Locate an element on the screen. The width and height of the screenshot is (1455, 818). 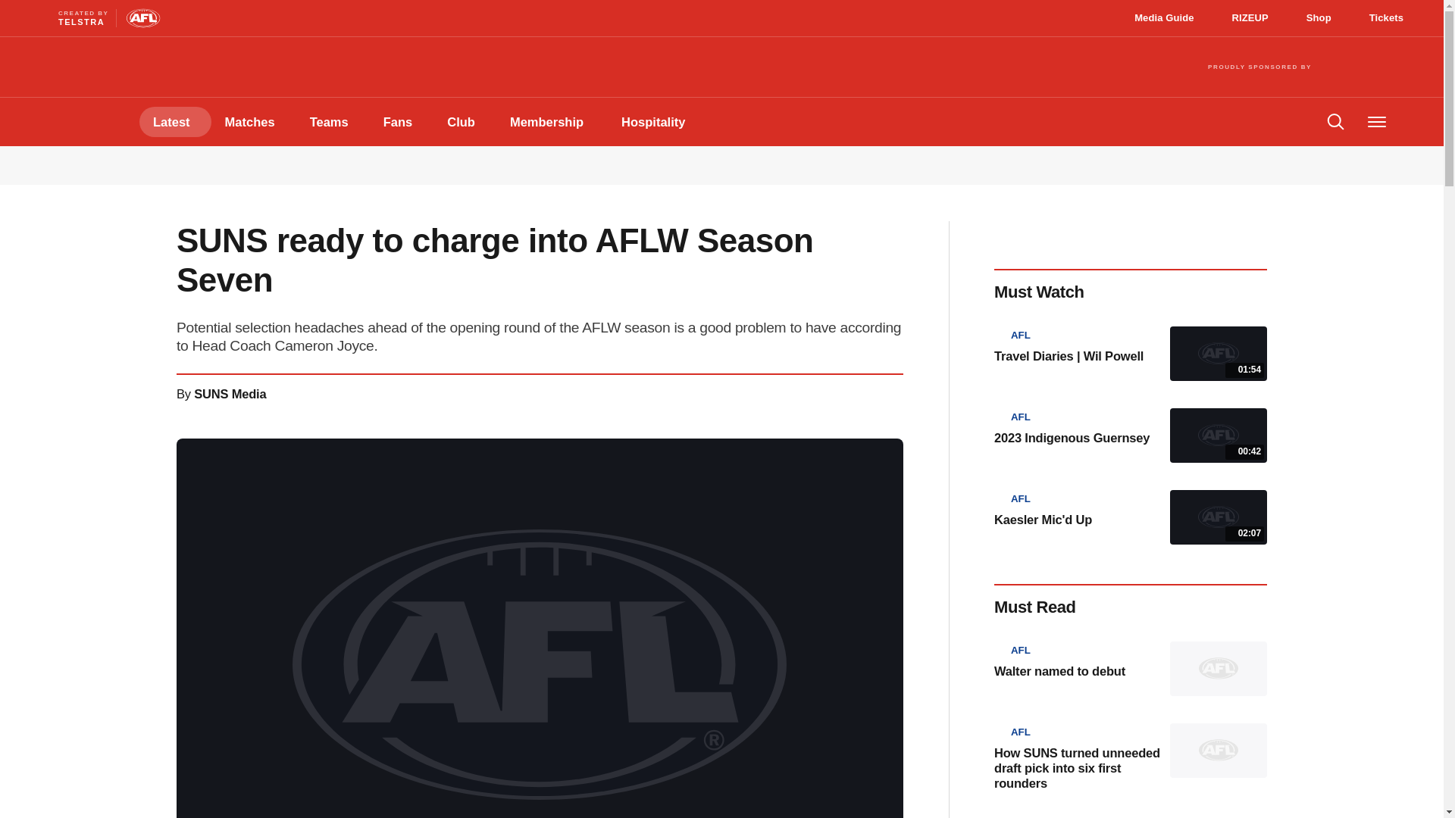
Matches is located at coordinates (58, 121).